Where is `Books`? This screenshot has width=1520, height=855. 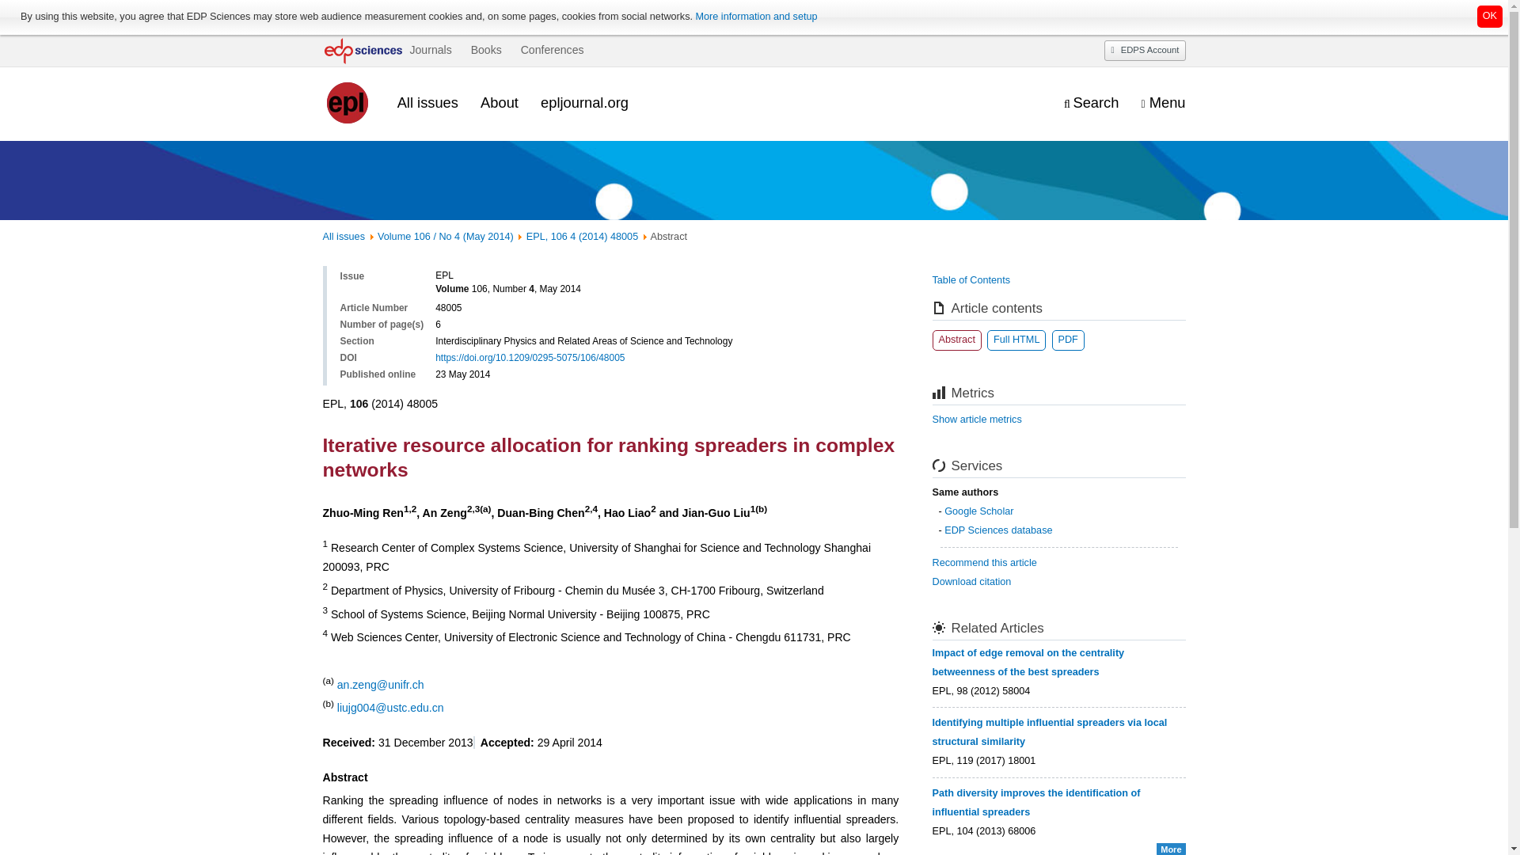 Books is located at coordinates (486, 50).